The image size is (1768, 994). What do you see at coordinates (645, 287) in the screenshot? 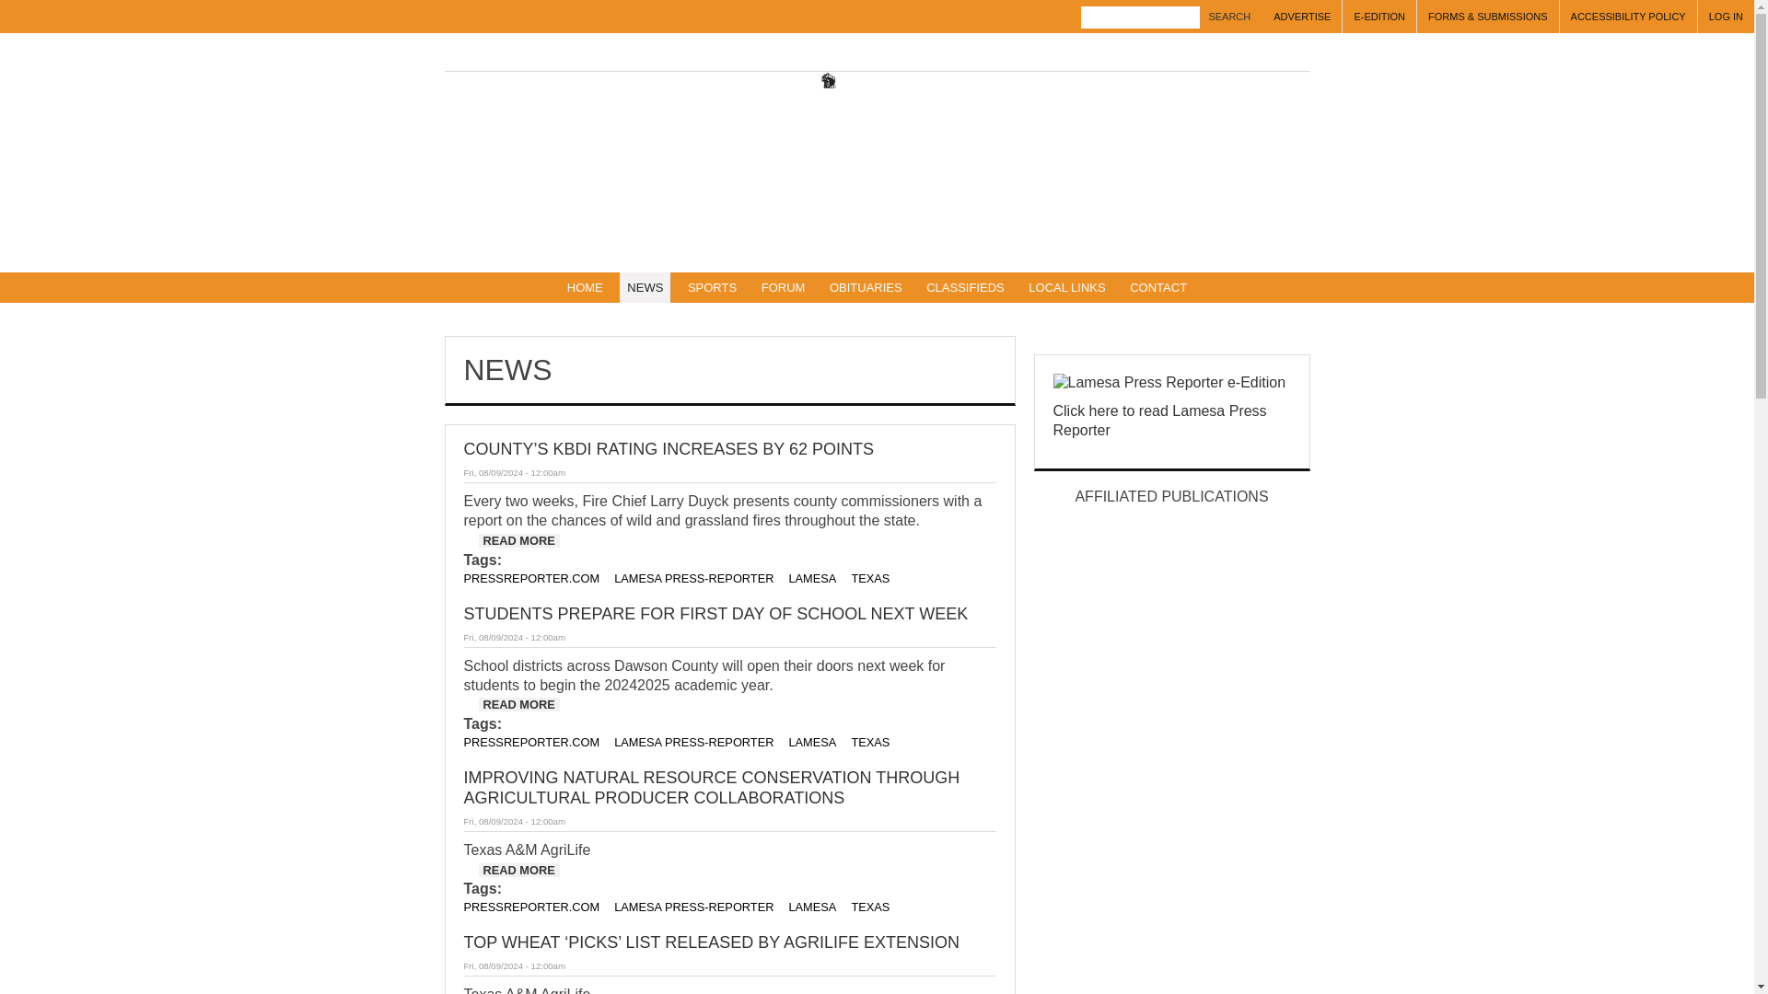
I see `News` at bounding box center [645, 287].